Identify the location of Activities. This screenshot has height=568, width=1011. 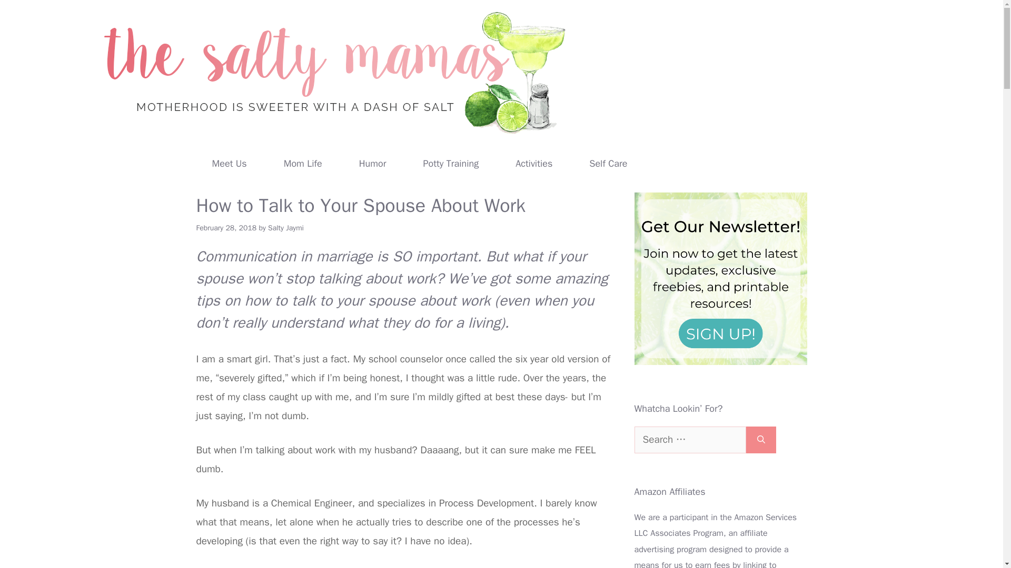
(534, 163).